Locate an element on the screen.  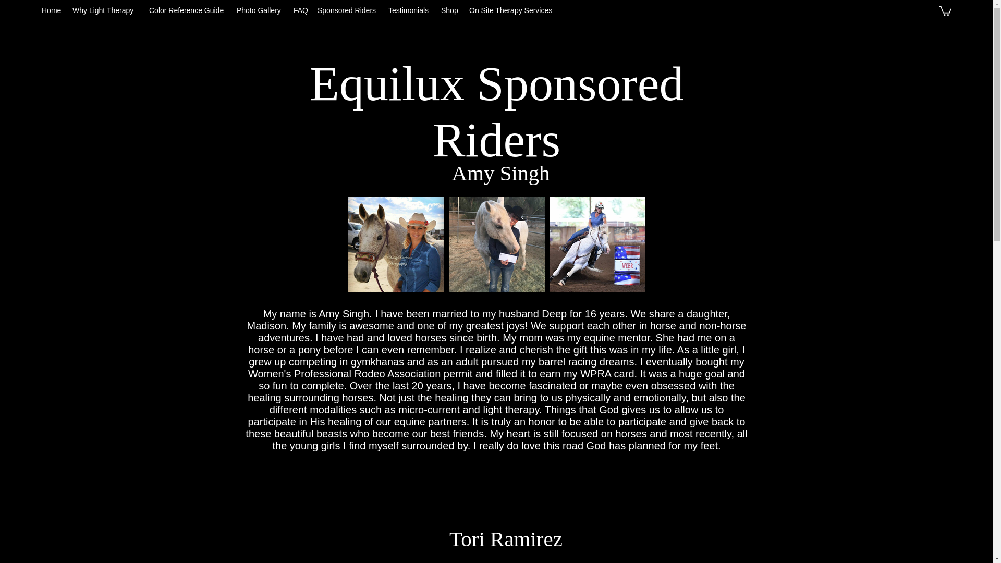
Why Light Therapy is located at coordinates (105, 10).